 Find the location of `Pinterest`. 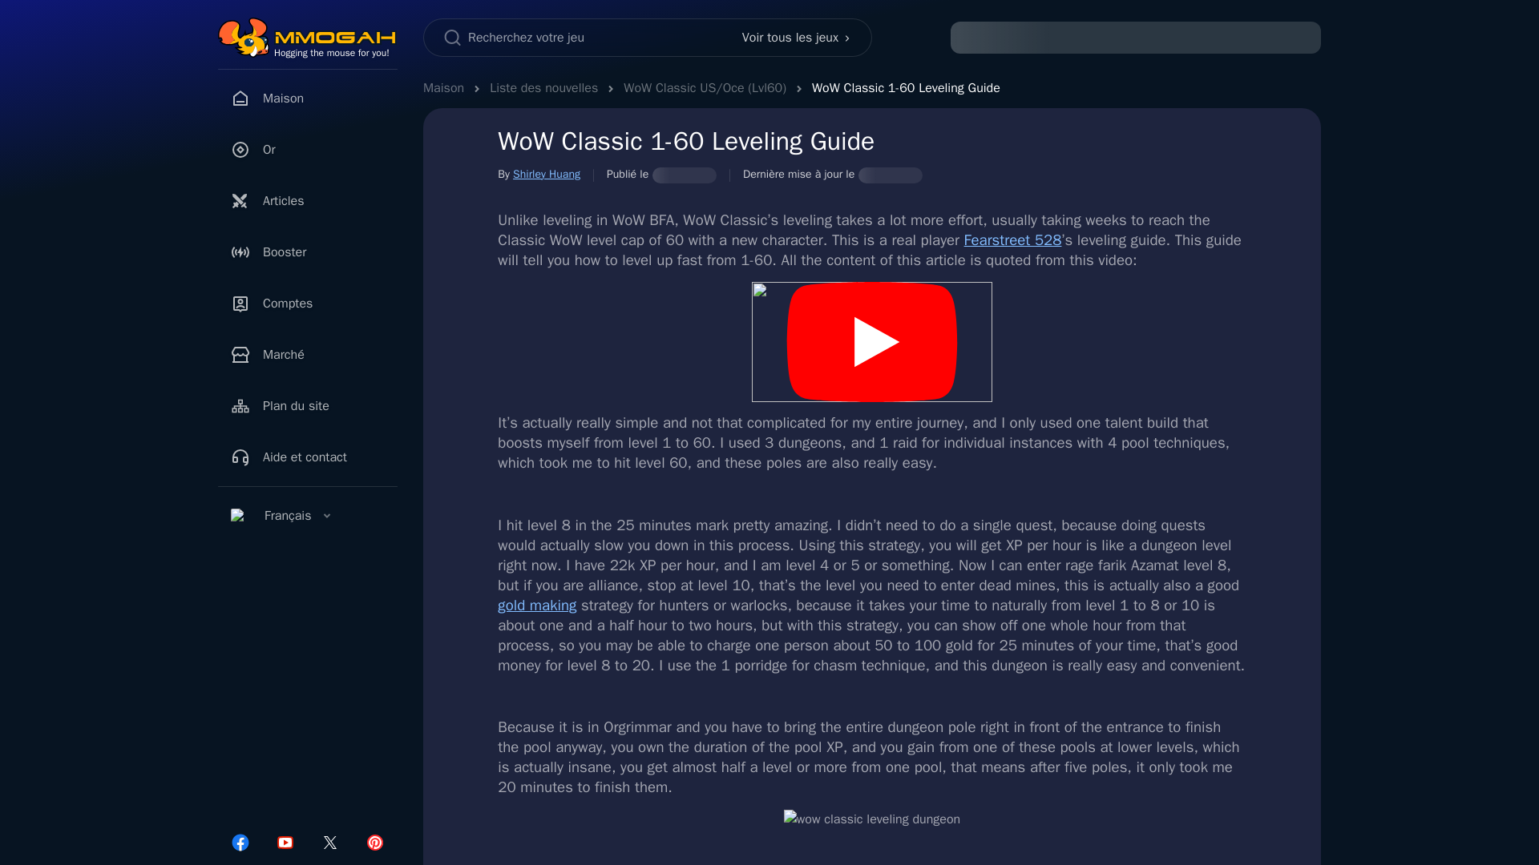

Pinterest is located at coordinates (375, 843).